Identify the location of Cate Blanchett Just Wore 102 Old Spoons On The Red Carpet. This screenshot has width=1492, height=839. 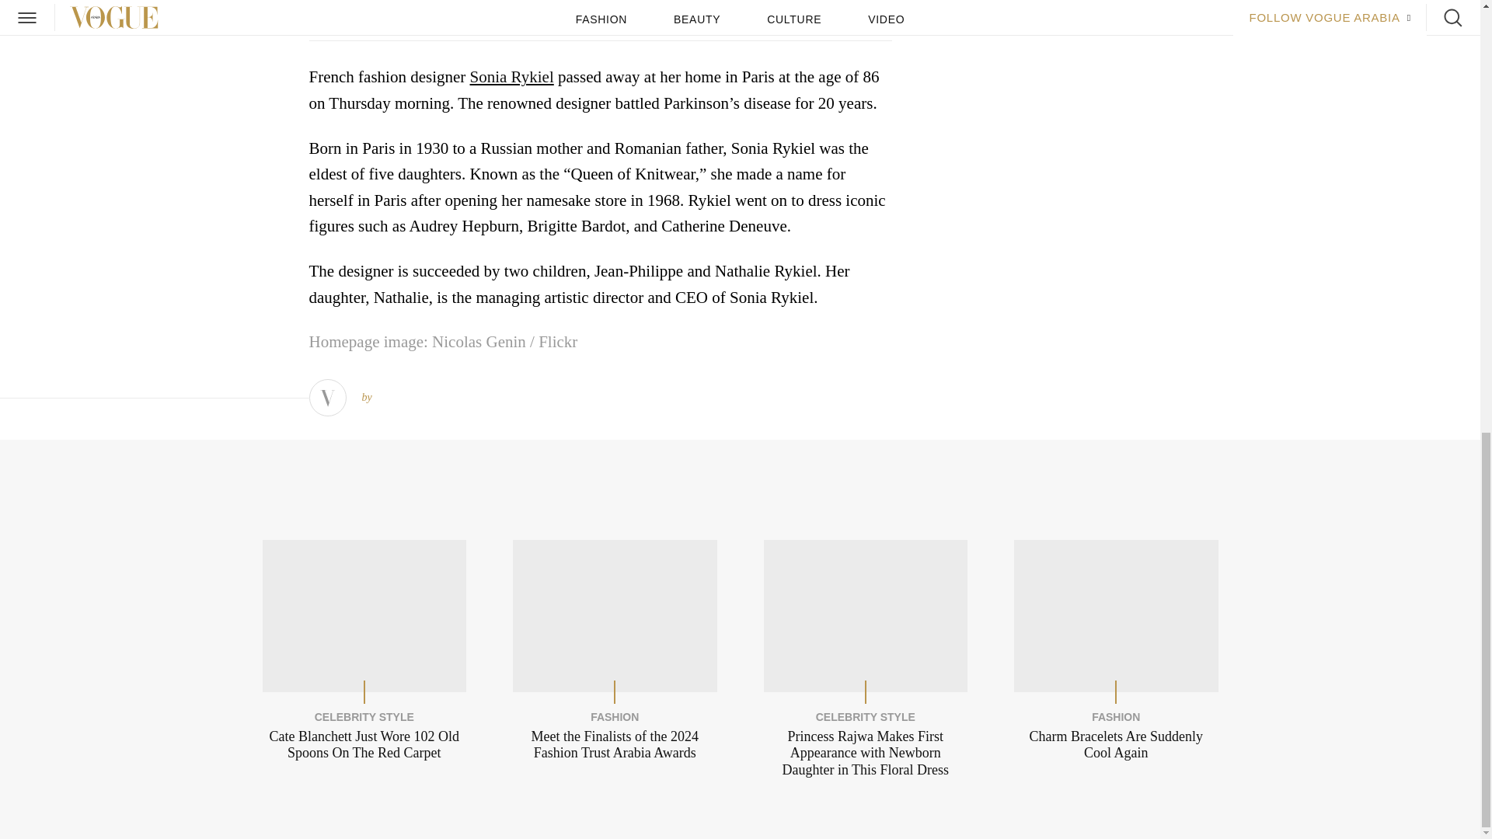
(364, 745).